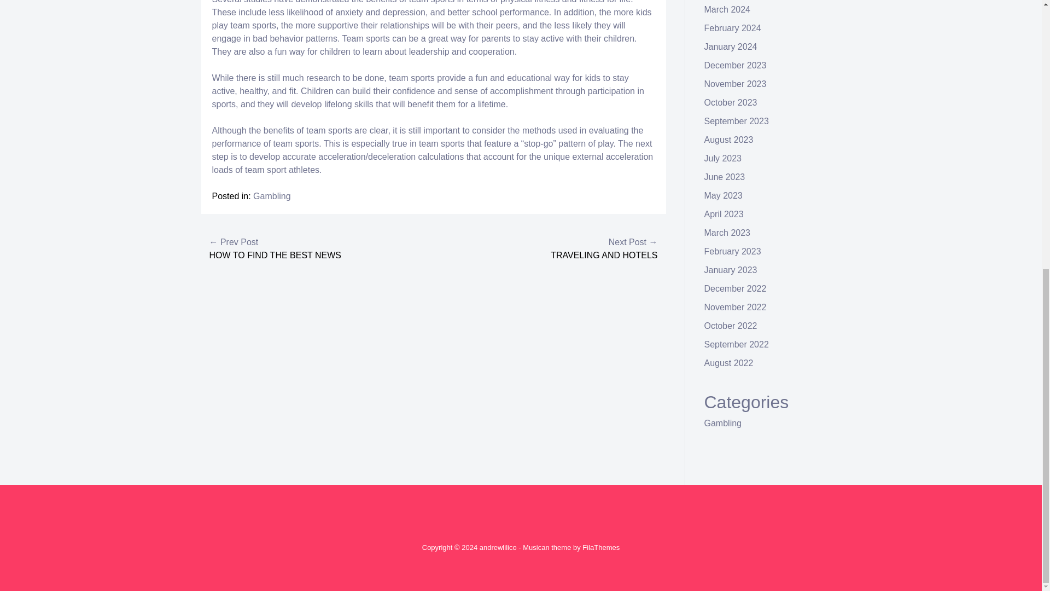 The image size is (1050, 591). I want to click on October 2023, so click(731, 102).